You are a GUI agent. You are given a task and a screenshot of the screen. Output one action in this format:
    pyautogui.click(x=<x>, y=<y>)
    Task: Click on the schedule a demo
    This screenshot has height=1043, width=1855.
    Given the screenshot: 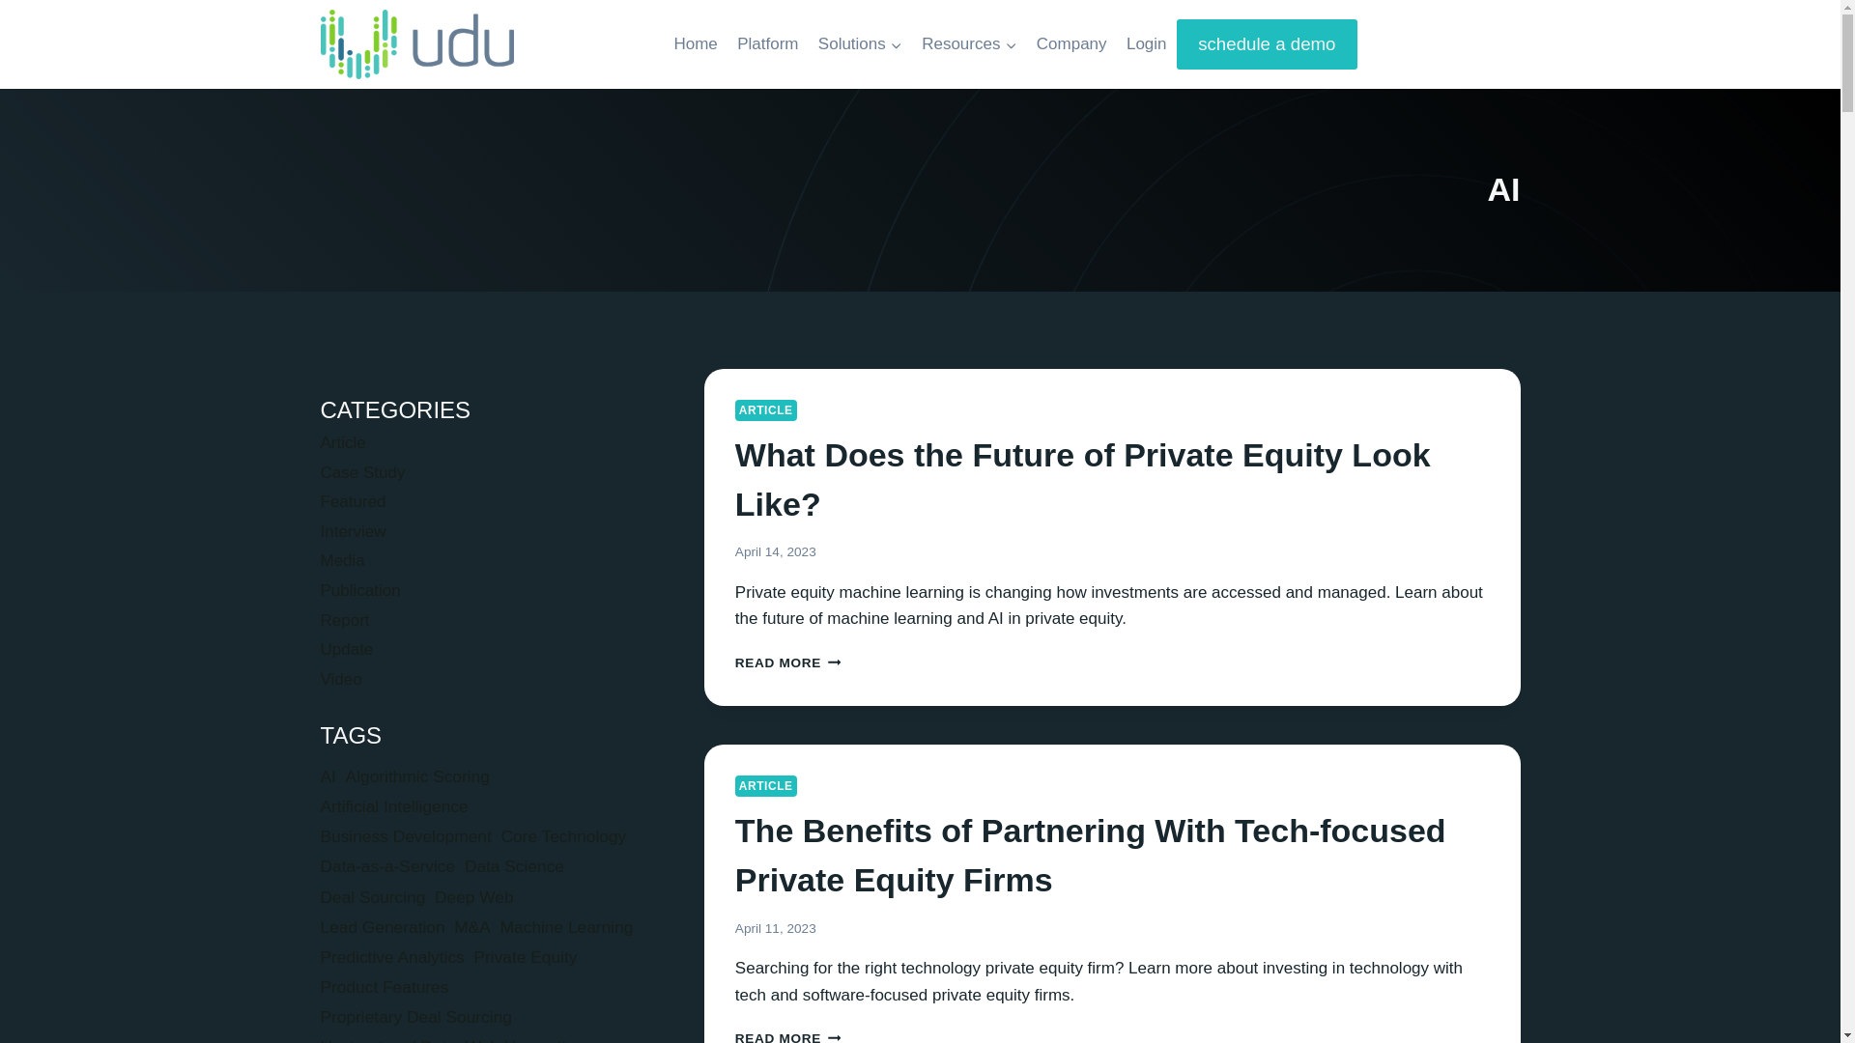 What is the action you would take?
    pyautogui.click(x=696, y=44)
    